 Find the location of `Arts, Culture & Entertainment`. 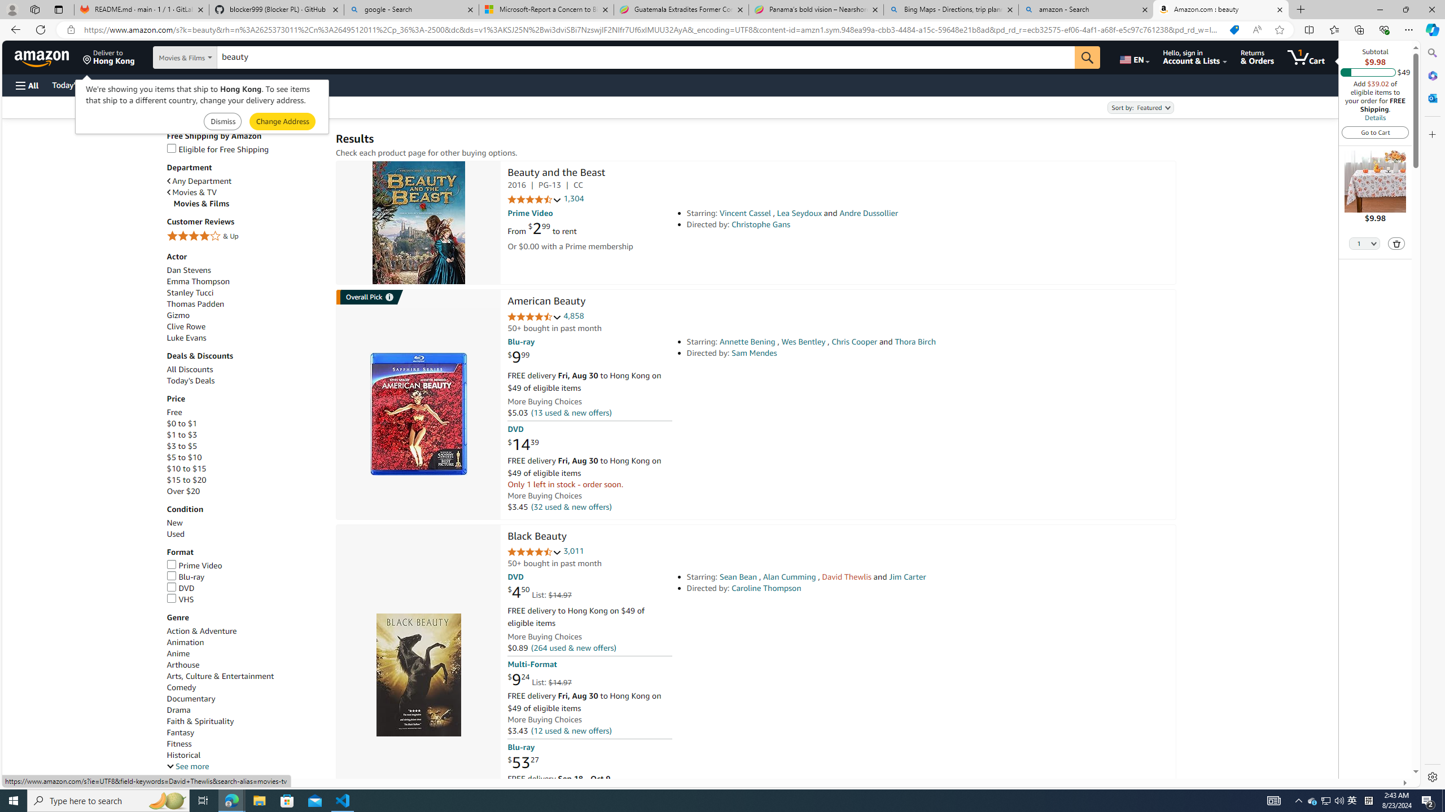

Arts, Culture & Entertainment is located at coordinates (220, 676).